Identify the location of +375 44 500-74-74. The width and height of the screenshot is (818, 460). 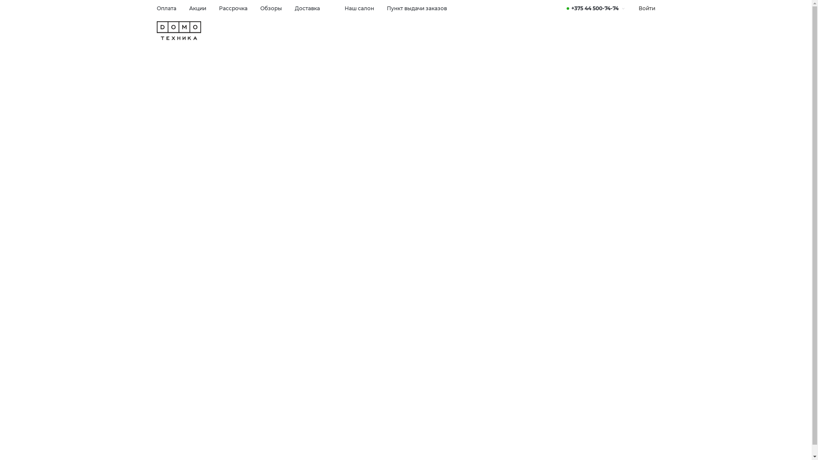
(596, 9).